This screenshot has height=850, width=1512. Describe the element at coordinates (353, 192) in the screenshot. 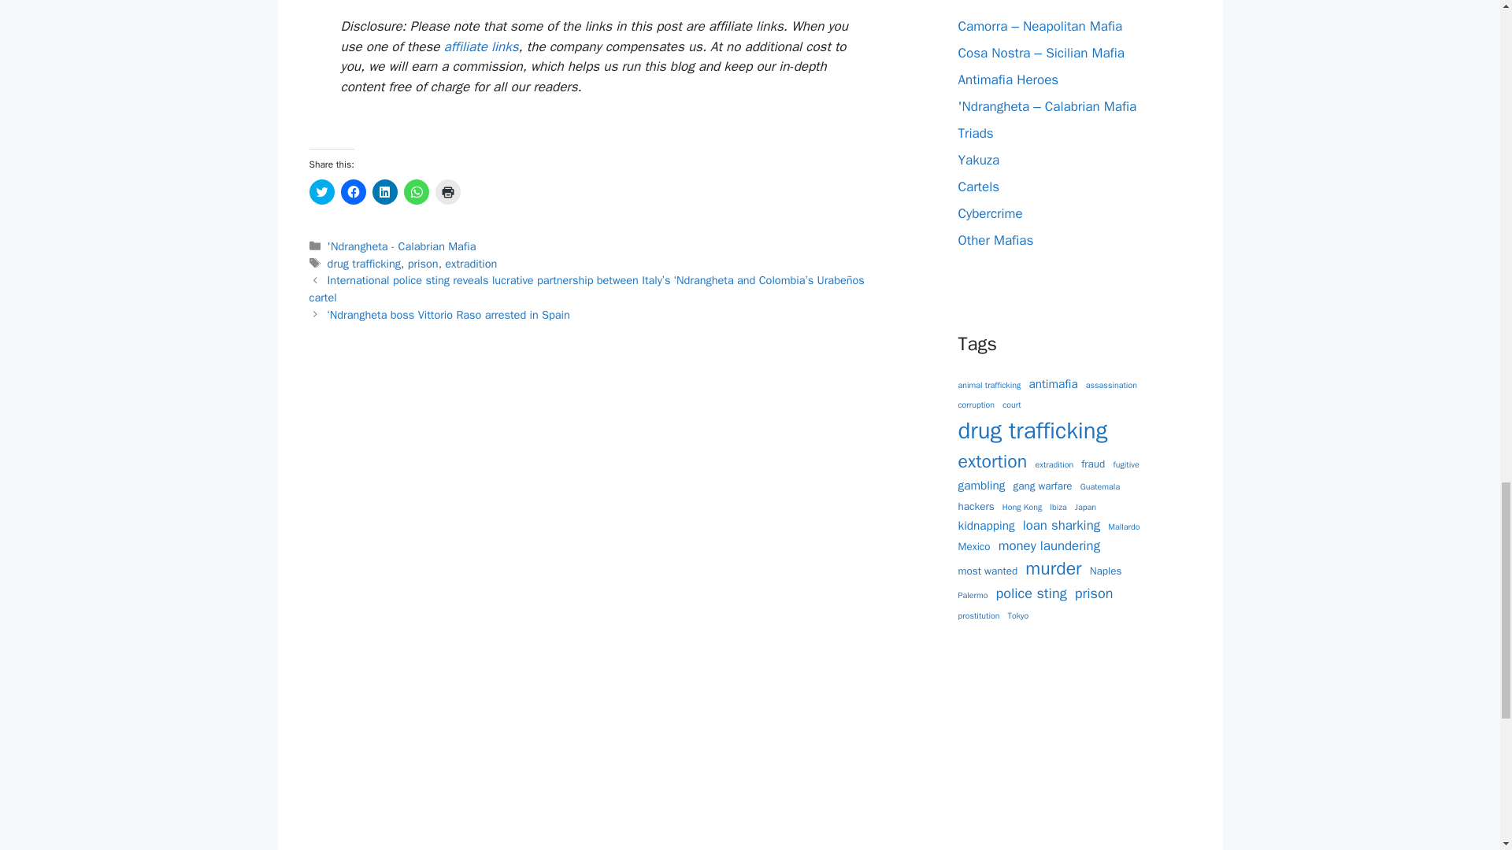

I see `Click to share on Facebook` at that location.